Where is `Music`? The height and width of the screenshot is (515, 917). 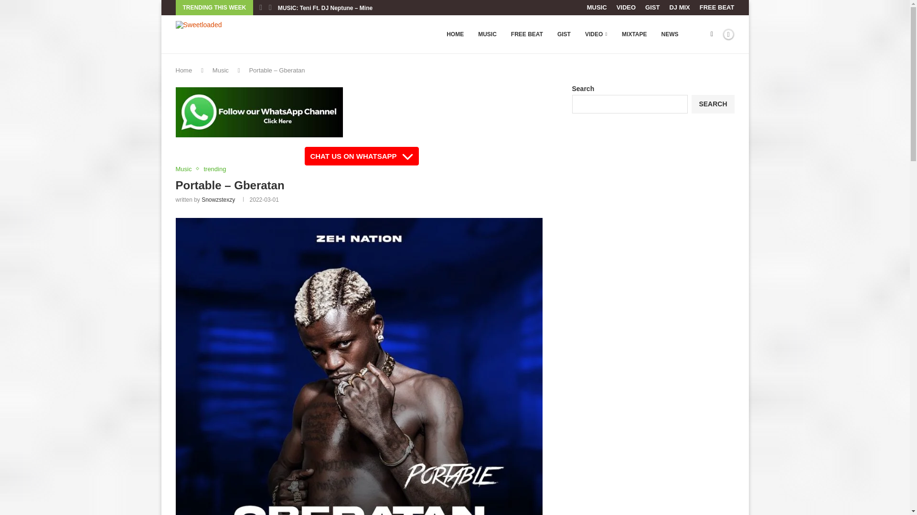
Music is located at coordinates (186, 169).